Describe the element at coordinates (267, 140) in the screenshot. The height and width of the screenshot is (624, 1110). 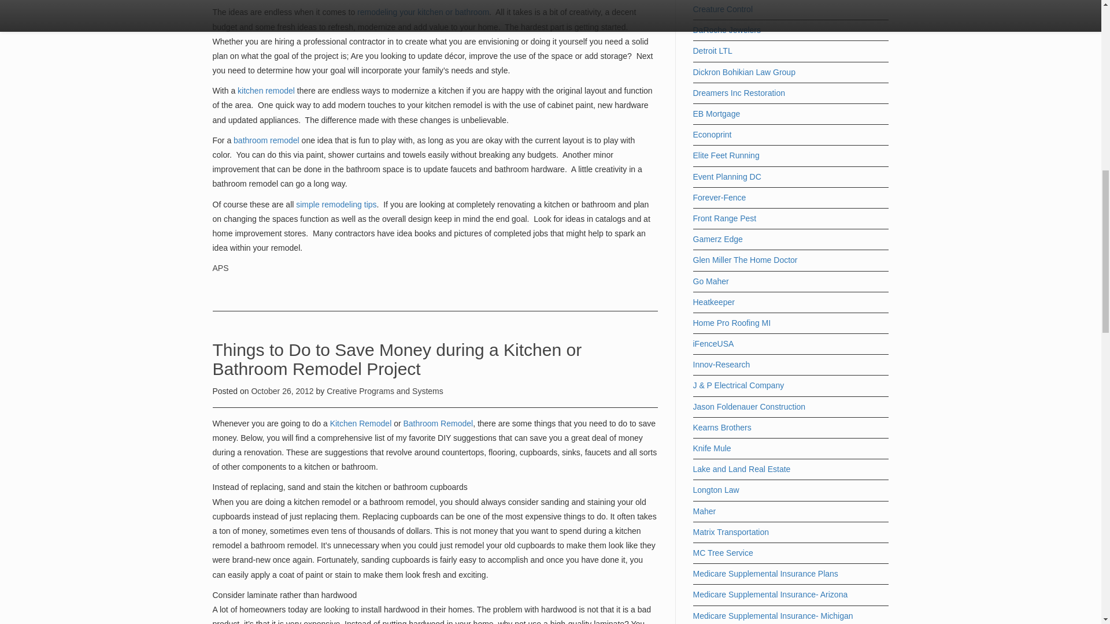
I see `bathroom remodel` at that location.